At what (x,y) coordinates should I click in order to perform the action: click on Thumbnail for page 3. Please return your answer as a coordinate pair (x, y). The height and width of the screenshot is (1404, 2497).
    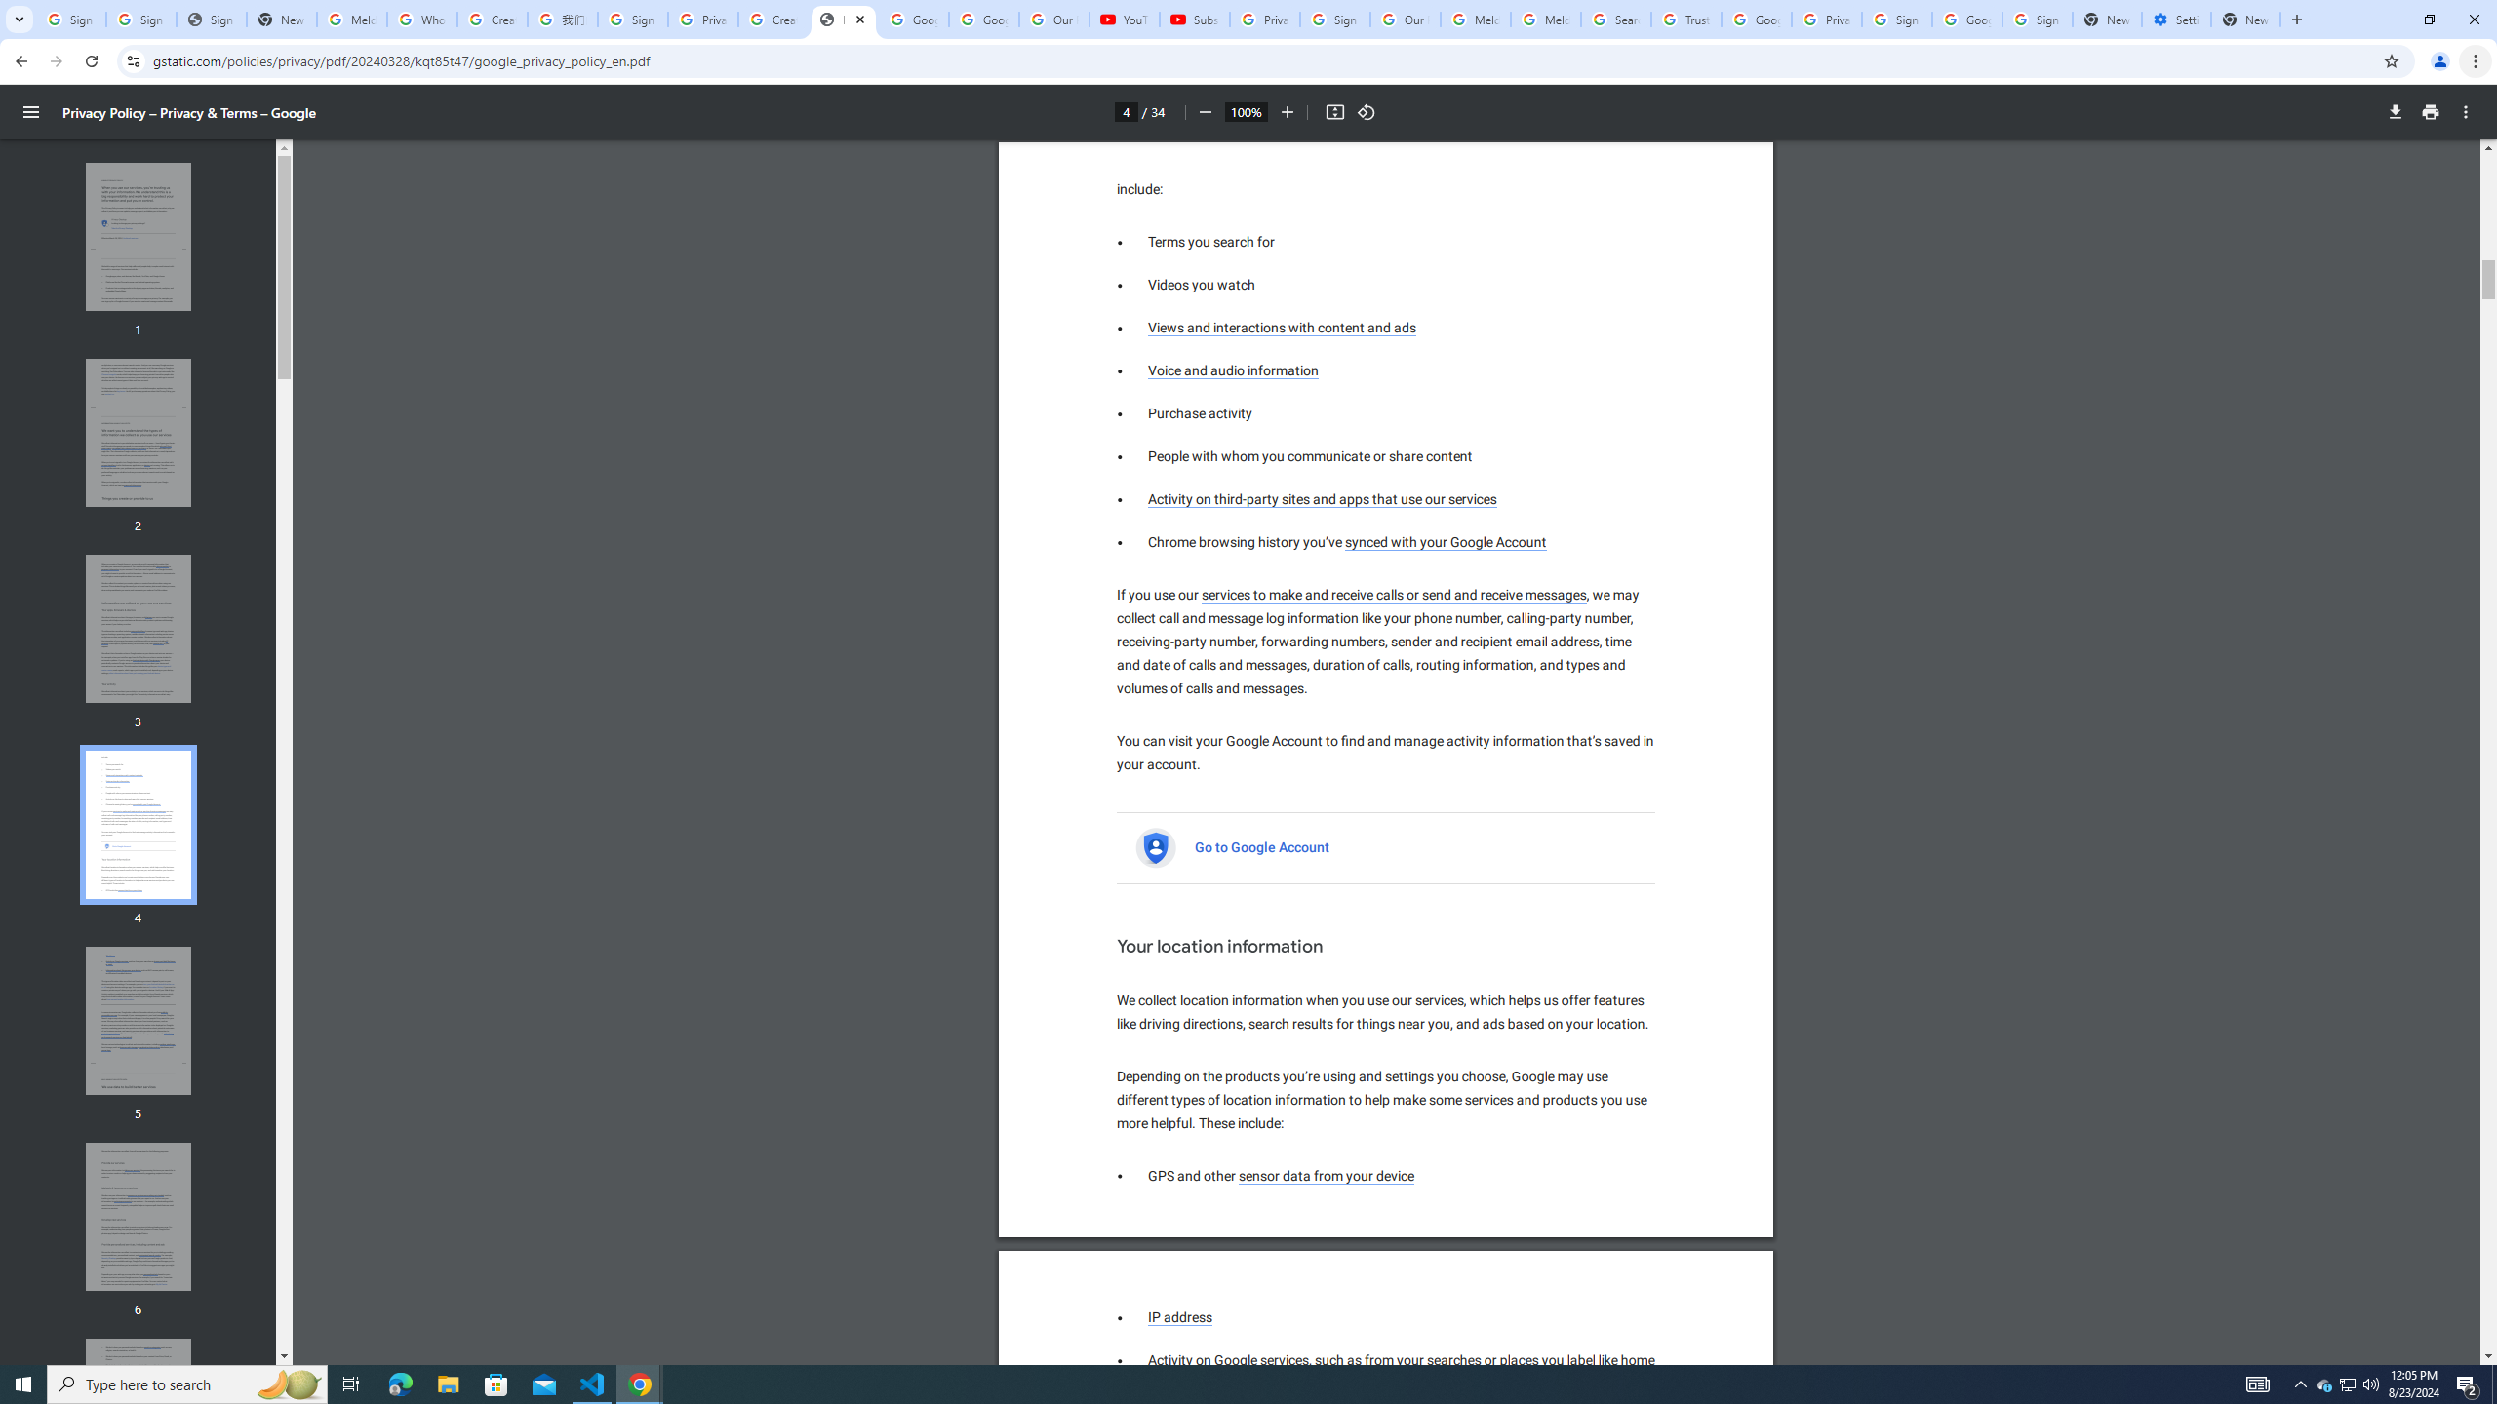
    Looking at the image, I should click on (139, 628).